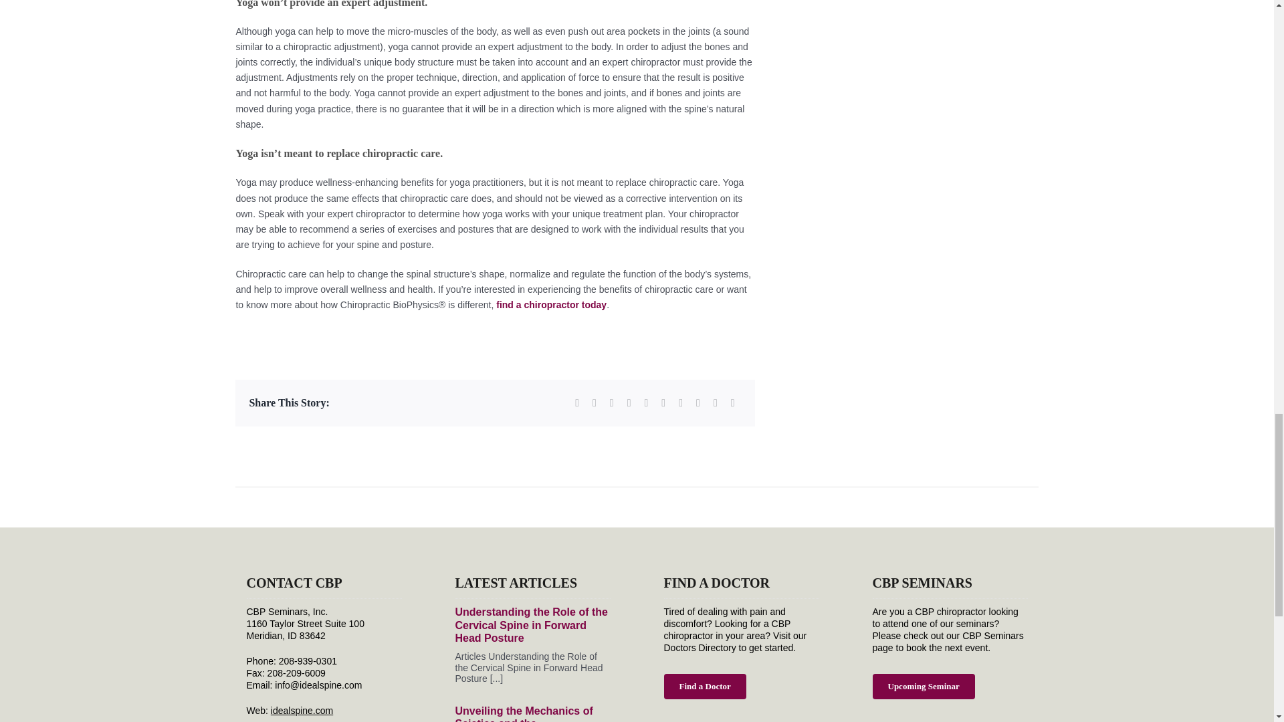 This screenshot has height=722, width=1284. What do you see at coordinates (611, 402) in the screenshot?
I see `Reddit` at bounding box center [611, 402].